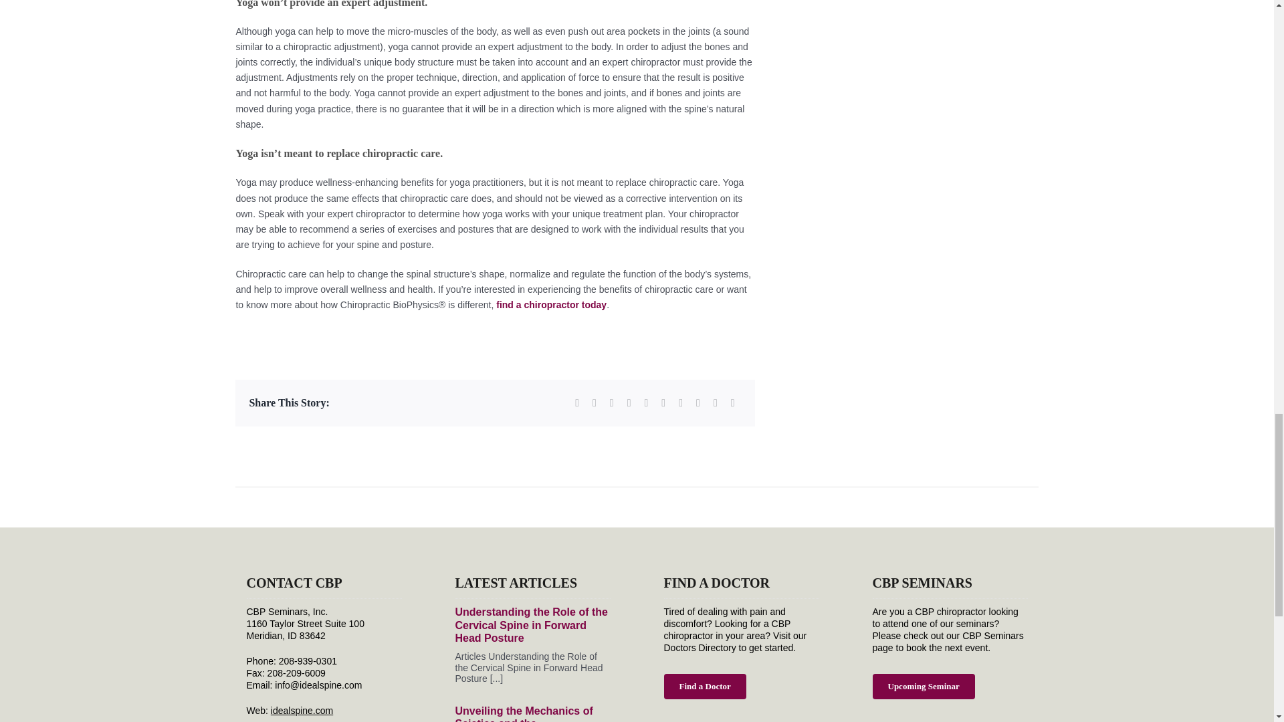 This screenshot has height=722, width=1284. What do you see at coordinates (611, 402) in the screenshot?
I see `Reddit` at bounding box center [611, 402].